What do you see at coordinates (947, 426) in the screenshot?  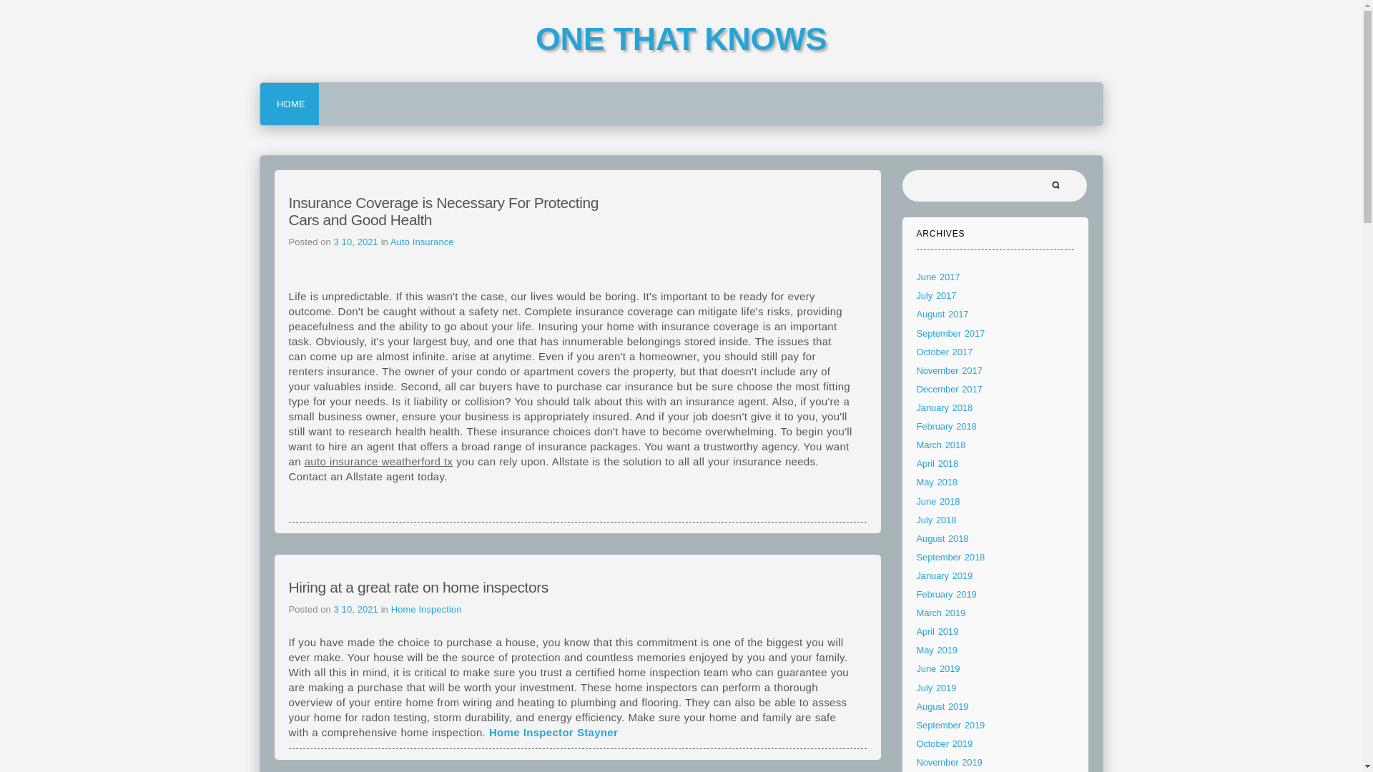 I see `February 2018` at bounding box center [947, 426].